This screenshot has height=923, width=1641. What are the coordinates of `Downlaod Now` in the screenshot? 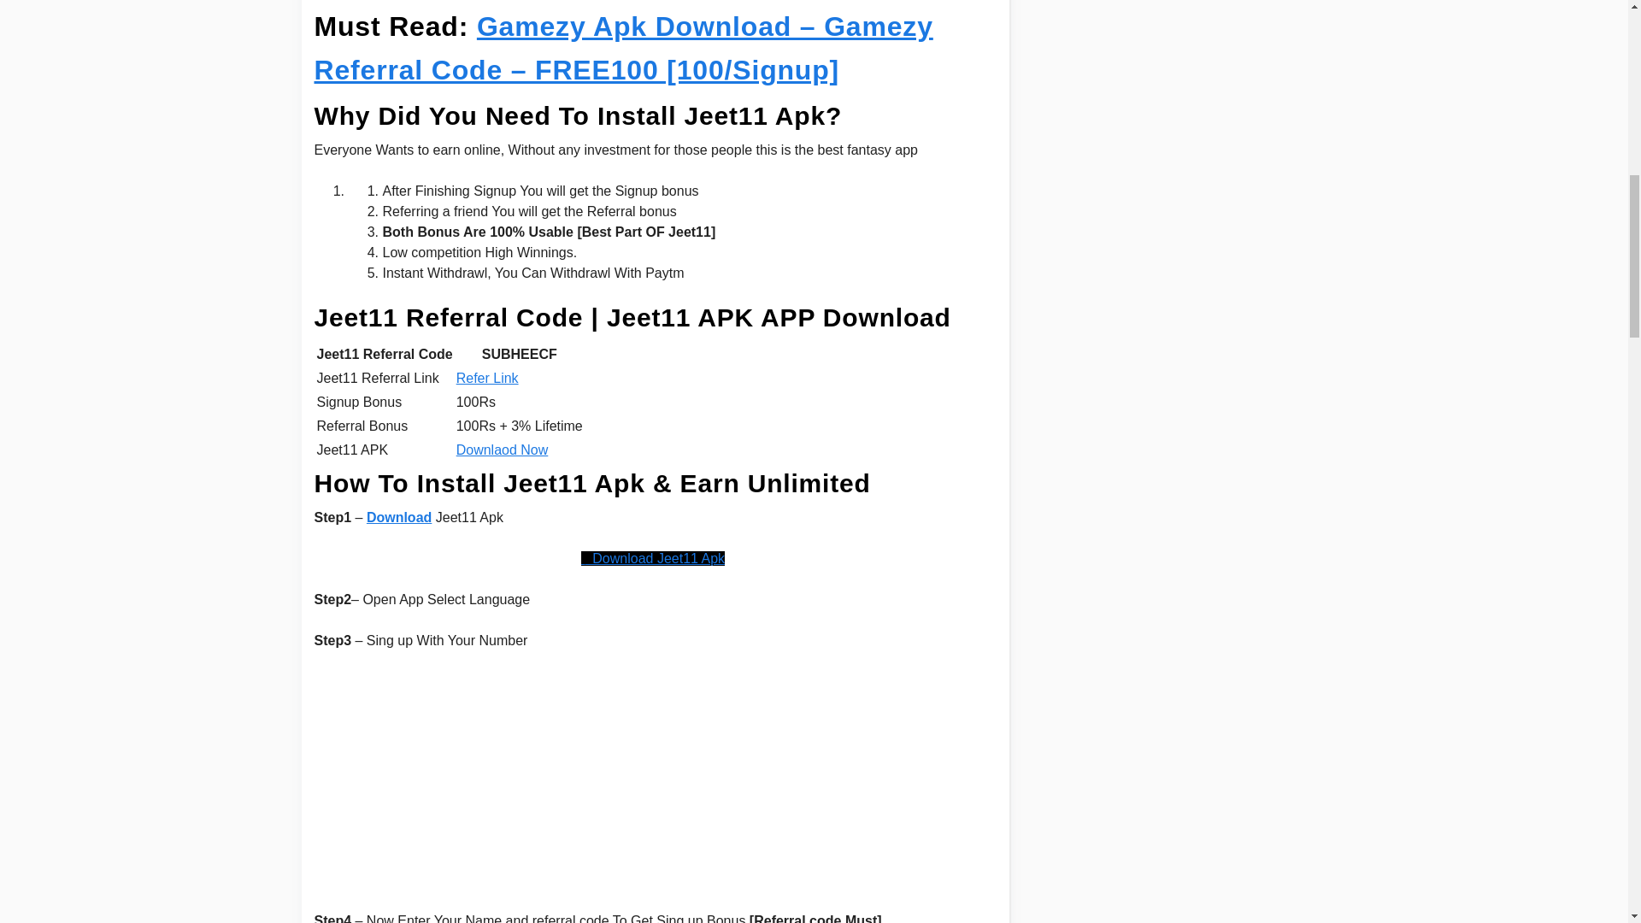 It's located at (502, 450).